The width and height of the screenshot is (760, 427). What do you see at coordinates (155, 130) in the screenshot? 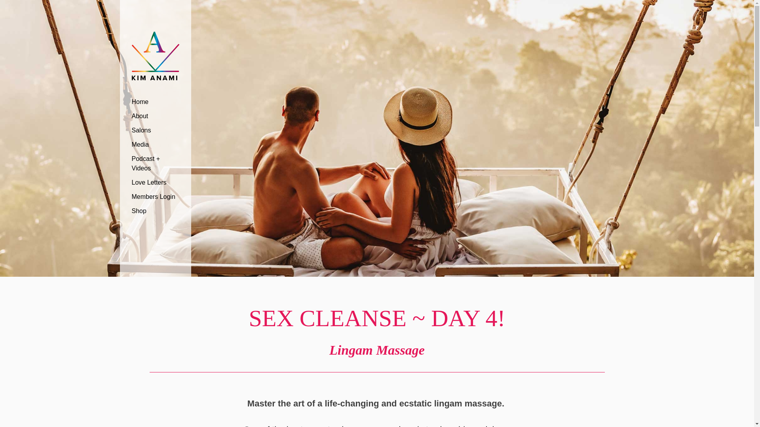
I see `Salons` at bounding box center [155, 130].